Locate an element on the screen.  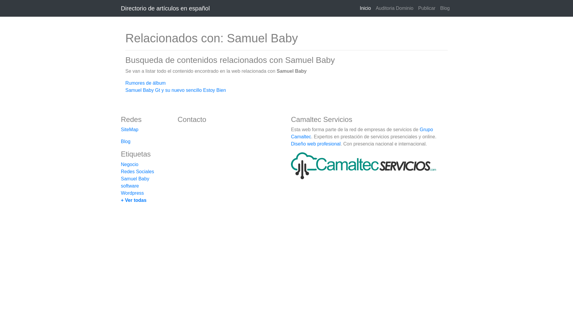
Publicar is located at coordinates (427, 8).